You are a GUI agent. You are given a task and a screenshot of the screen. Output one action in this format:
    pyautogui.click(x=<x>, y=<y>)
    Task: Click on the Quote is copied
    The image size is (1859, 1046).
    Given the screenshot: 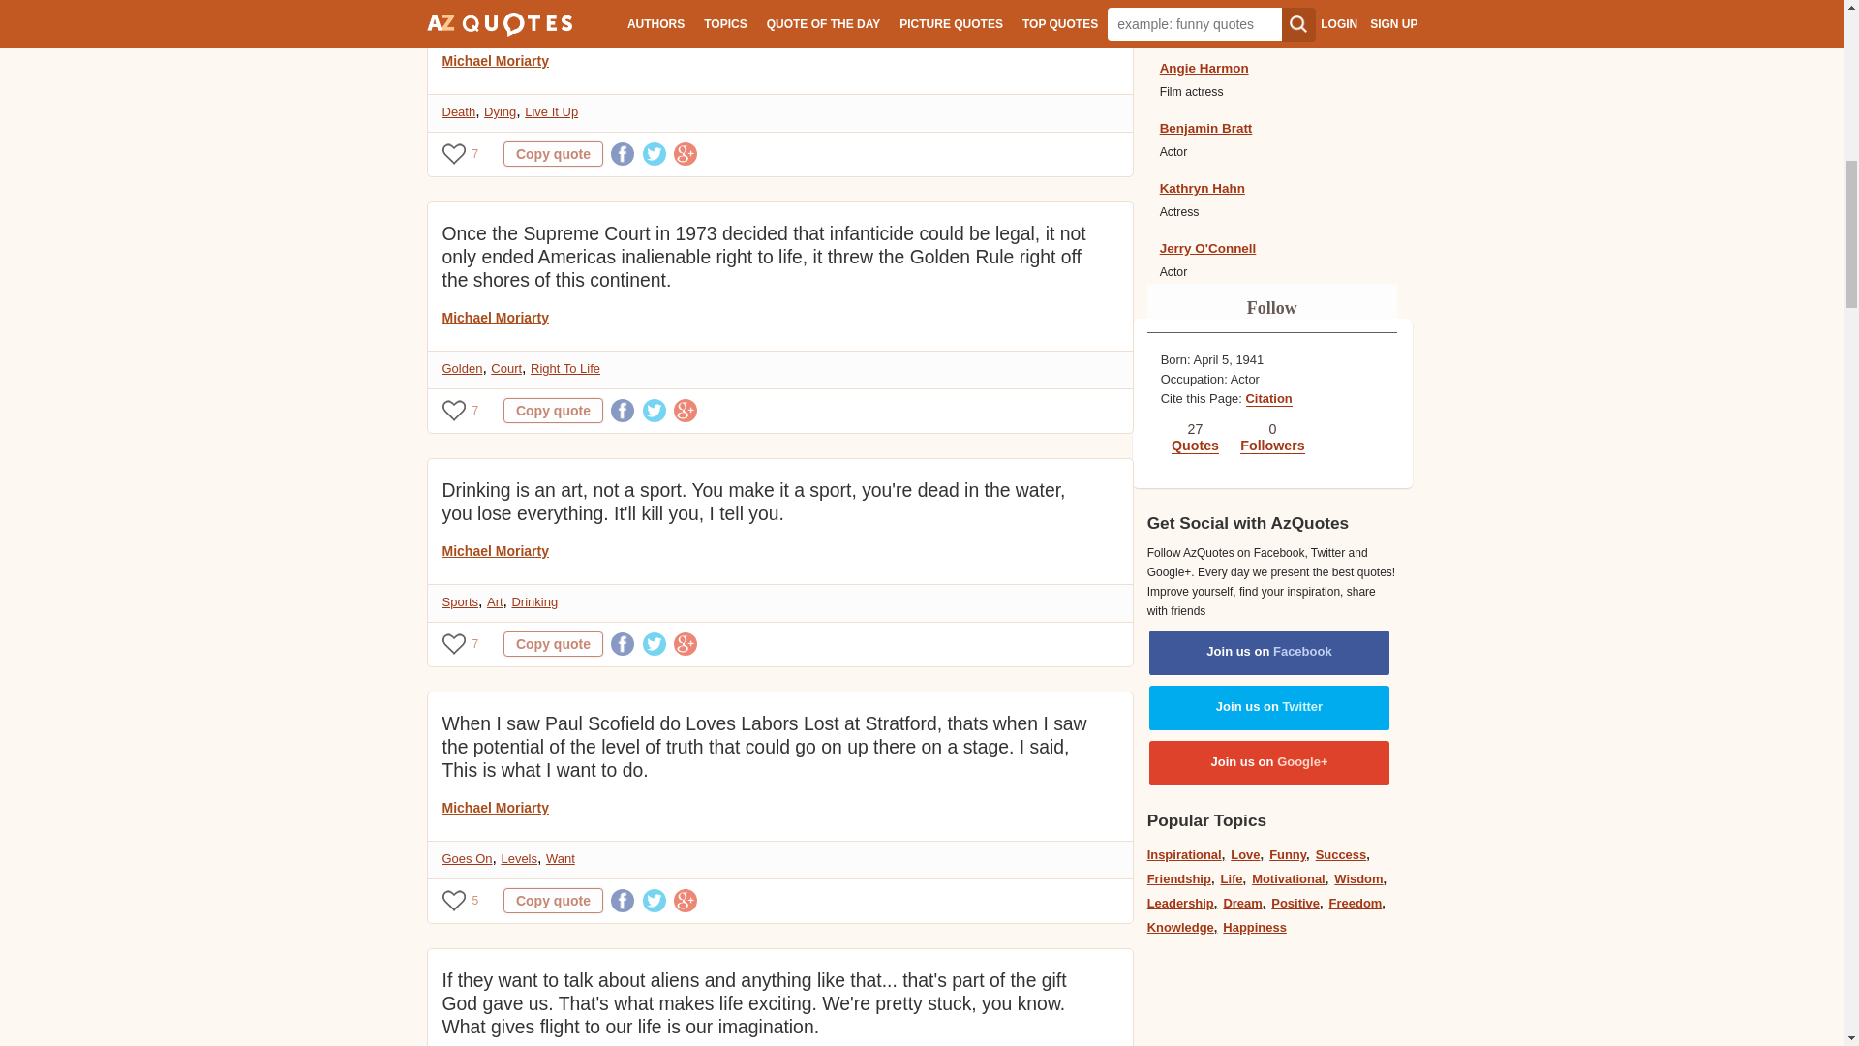 What is the action you would take?
    pyautogui.click(x=553, y=153)
    